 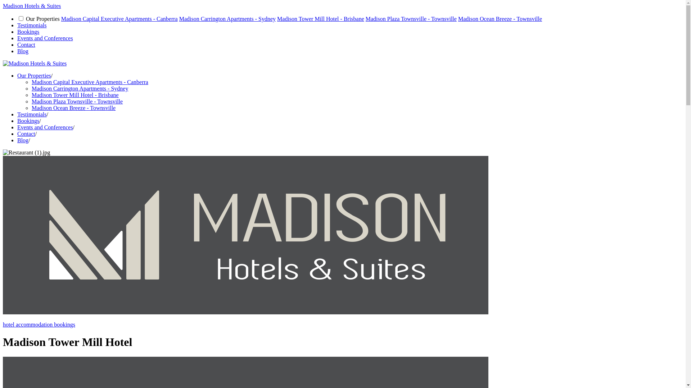 I want to click on Events and Conferences, so click(x=45, y=127).